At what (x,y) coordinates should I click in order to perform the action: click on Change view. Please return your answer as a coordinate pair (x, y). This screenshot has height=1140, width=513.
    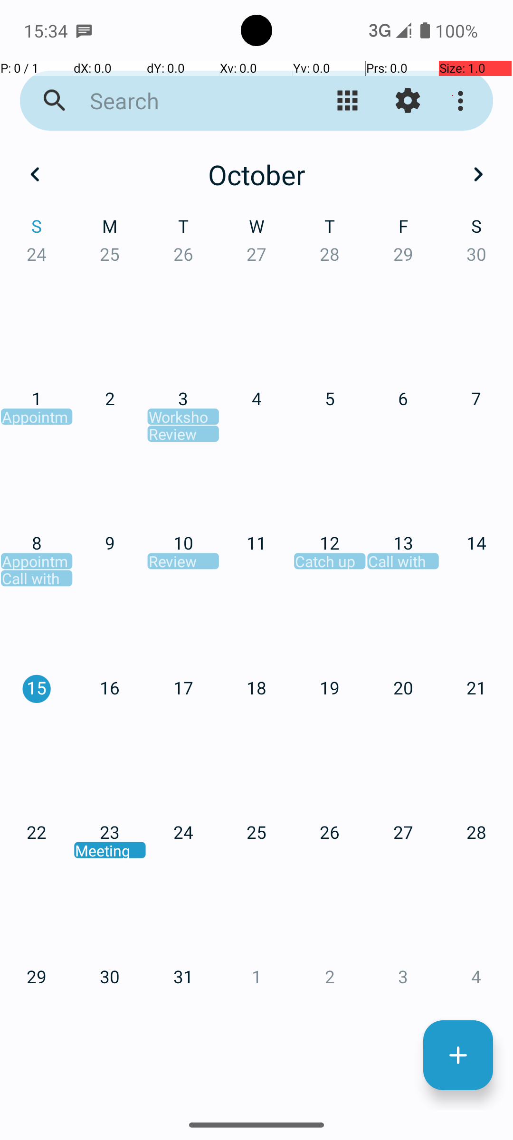
    Looking at the image, I should click on (348, 101).